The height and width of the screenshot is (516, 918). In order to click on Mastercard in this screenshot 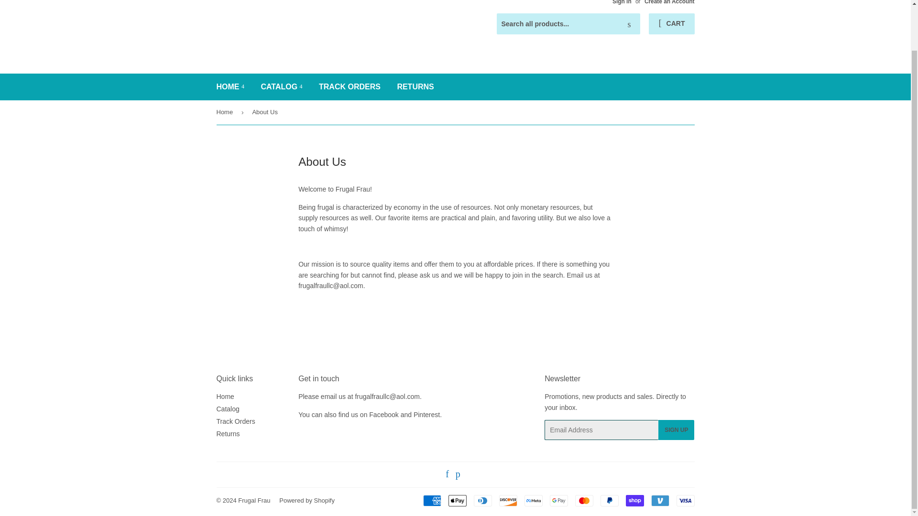, I will do `click(583, 500)`.